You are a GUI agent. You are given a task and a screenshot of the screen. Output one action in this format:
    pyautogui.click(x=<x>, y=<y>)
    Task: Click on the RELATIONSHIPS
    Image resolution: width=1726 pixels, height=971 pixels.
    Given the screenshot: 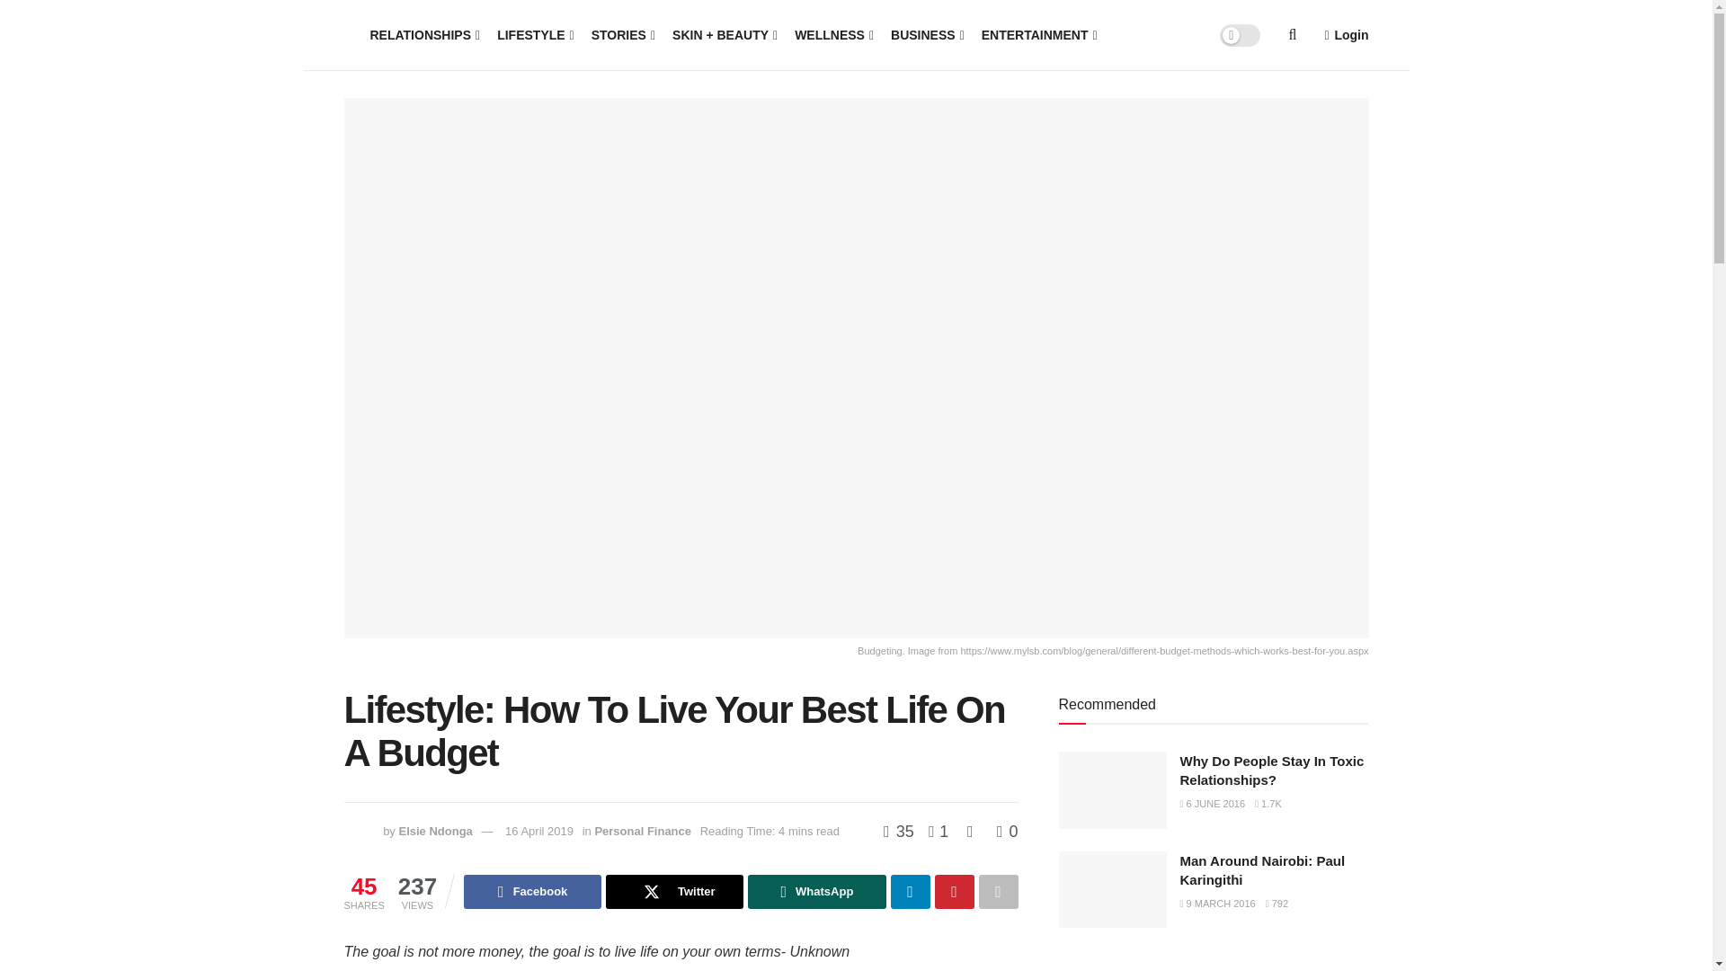 What is the action you would take?
    pyautogui.click(x=424, y=34)
    